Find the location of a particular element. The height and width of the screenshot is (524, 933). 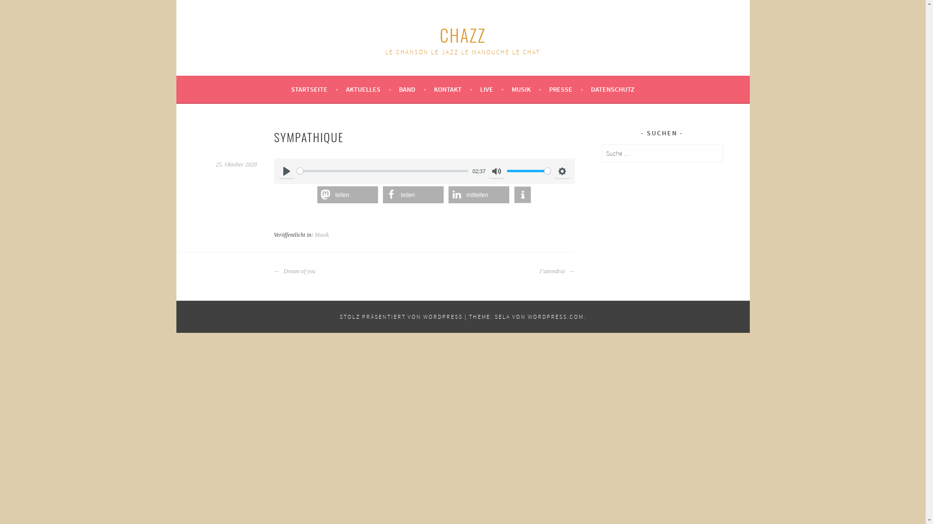

KONTAKT is located at coordinates (453, 89).